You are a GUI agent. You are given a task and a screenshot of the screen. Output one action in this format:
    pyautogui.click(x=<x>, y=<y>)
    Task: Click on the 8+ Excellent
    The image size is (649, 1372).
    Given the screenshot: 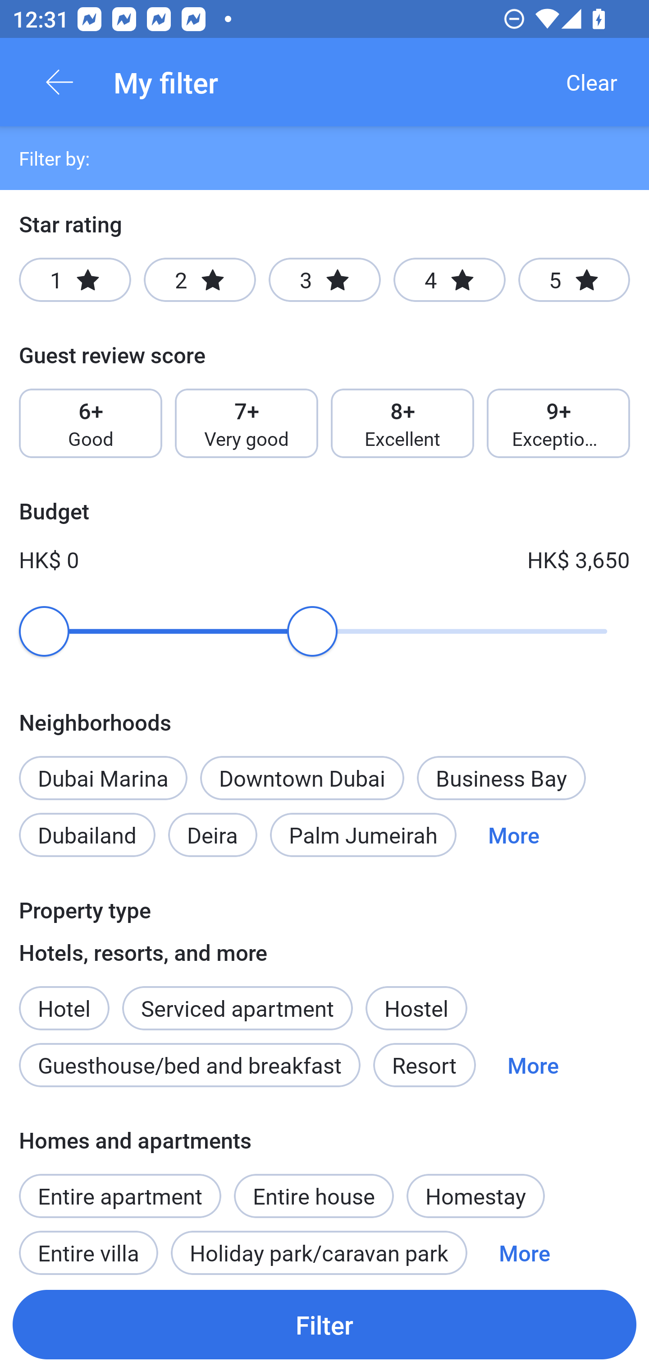 What is the action you would take?
    pyautogui.click(x=402, y=423)
    